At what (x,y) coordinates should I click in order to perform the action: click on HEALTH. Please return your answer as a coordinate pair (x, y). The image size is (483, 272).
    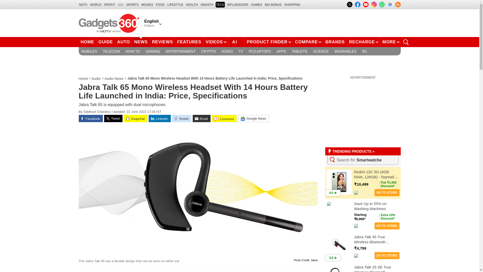
    Looking at the image, I should click on (192, 5).